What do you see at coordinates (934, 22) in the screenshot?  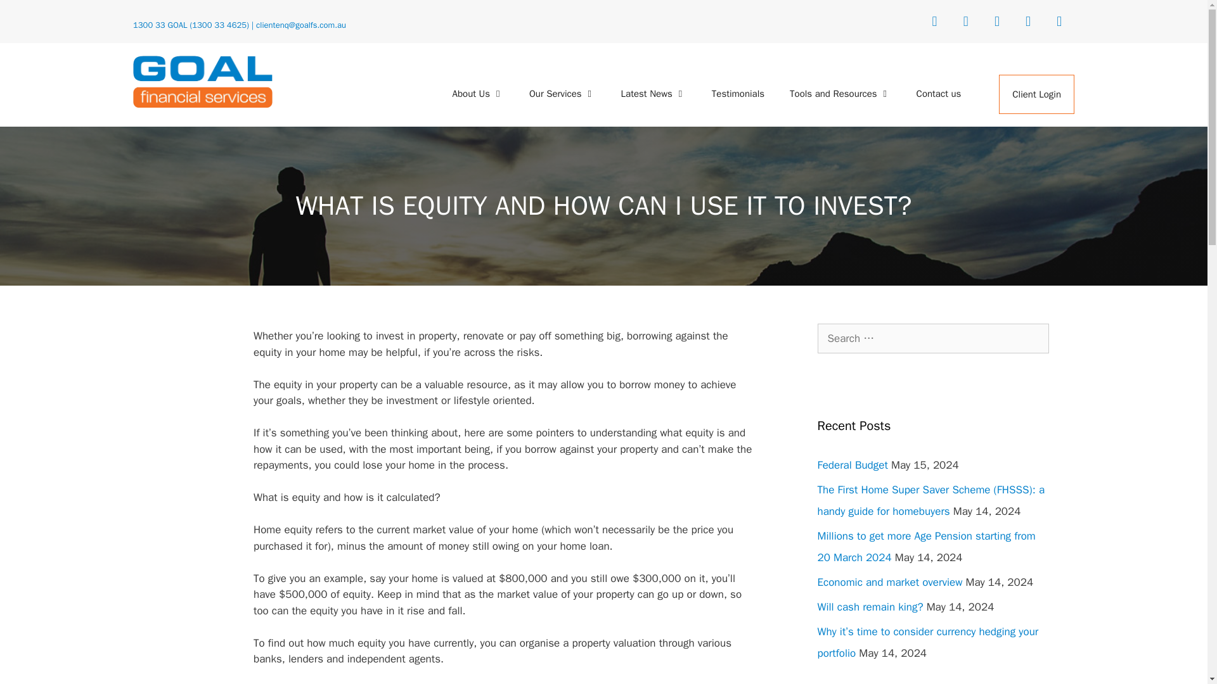 I see `Goal Financial Services on Facebook` at bounding box center [934, 22].